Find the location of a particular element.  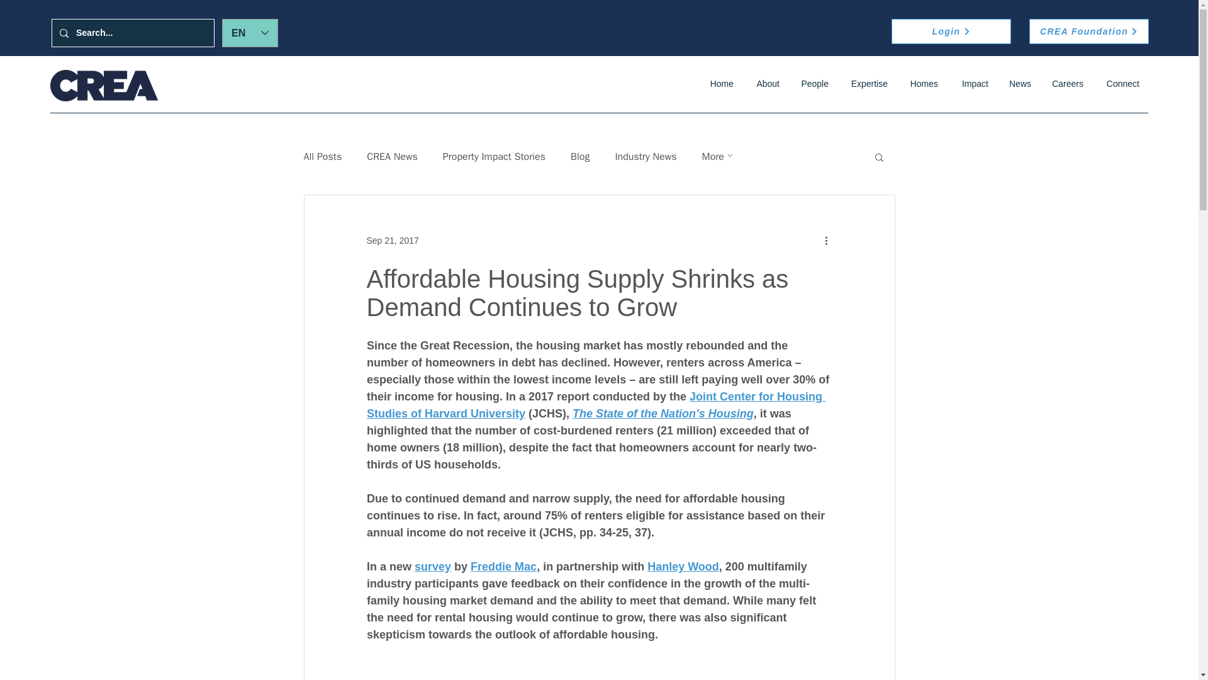

Expertise is located at coordinates (868, 84).